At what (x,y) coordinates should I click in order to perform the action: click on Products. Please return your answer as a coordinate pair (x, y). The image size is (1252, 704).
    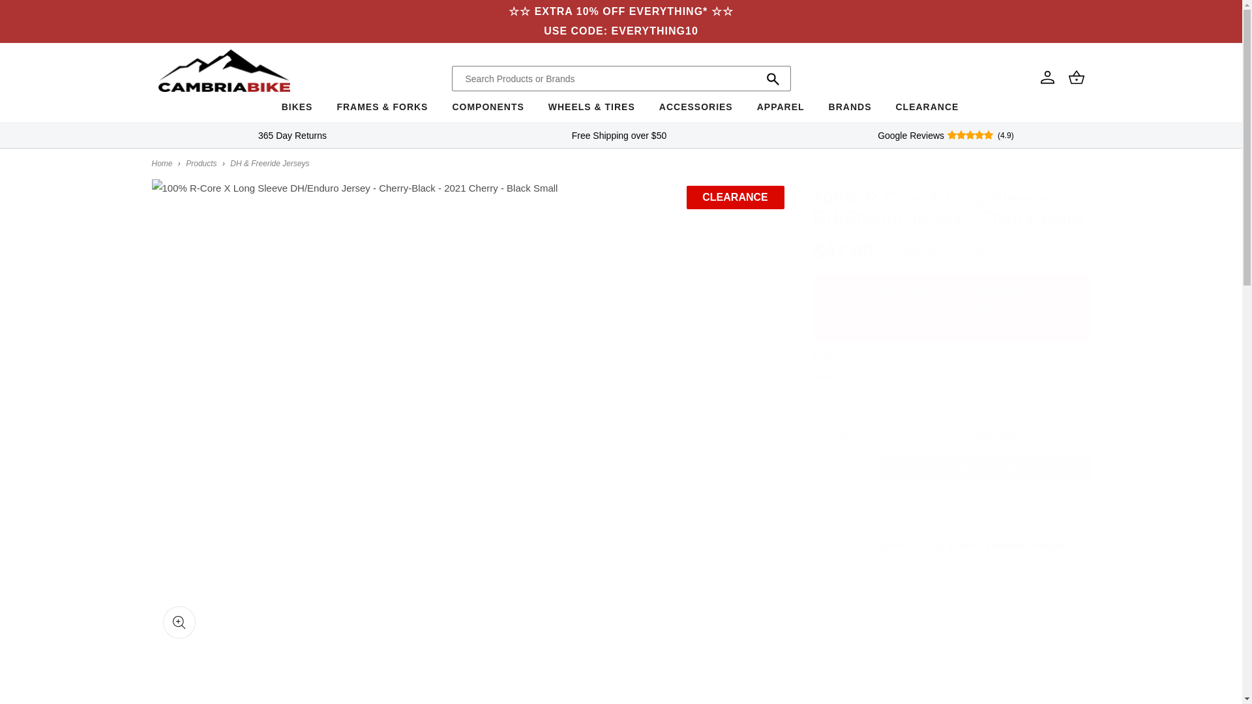
    Looking at the image, I should click on (201, 164).